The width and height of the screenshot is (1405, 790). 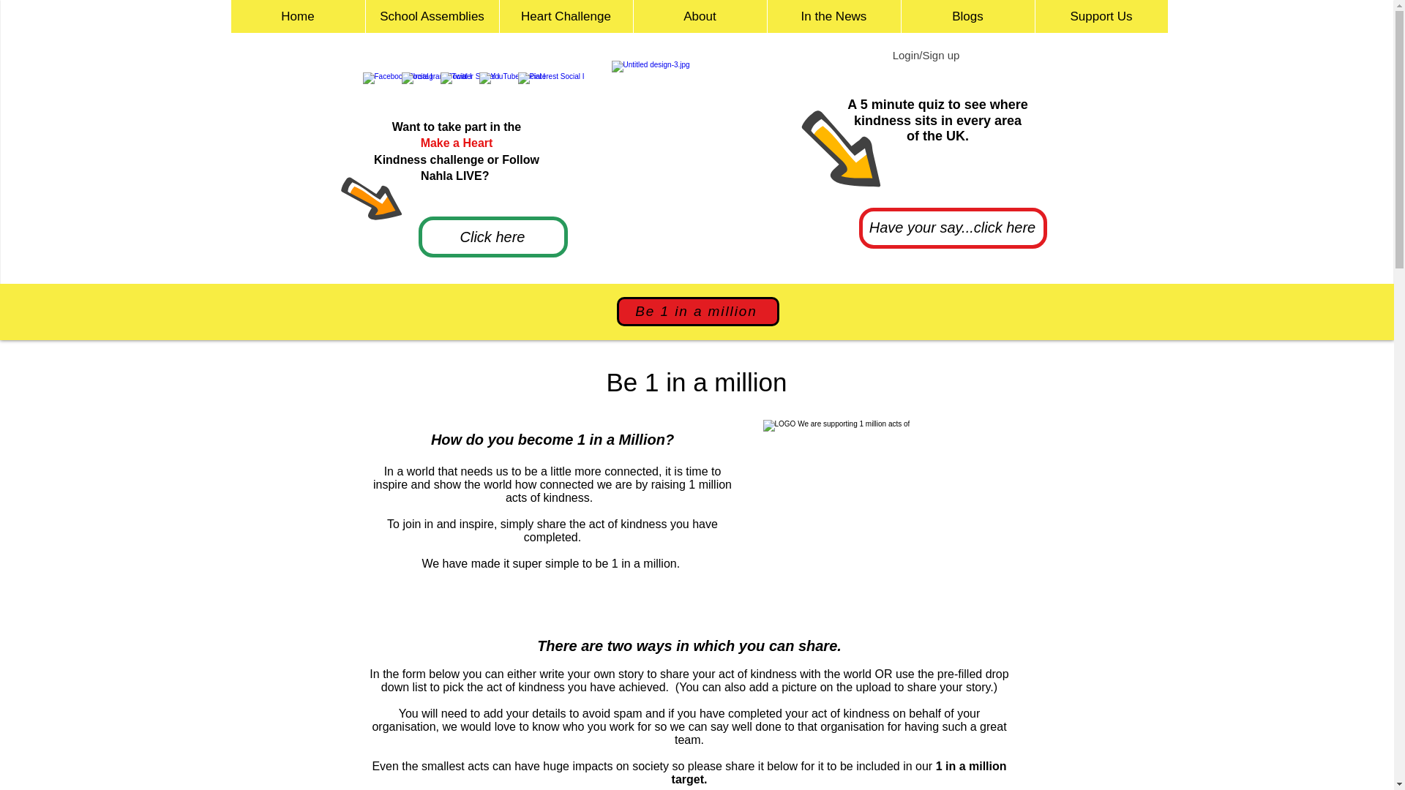 What do you see at coordinates (833, 16) in the screenshot?
I see `In the News` at bounding box center [833, 16].